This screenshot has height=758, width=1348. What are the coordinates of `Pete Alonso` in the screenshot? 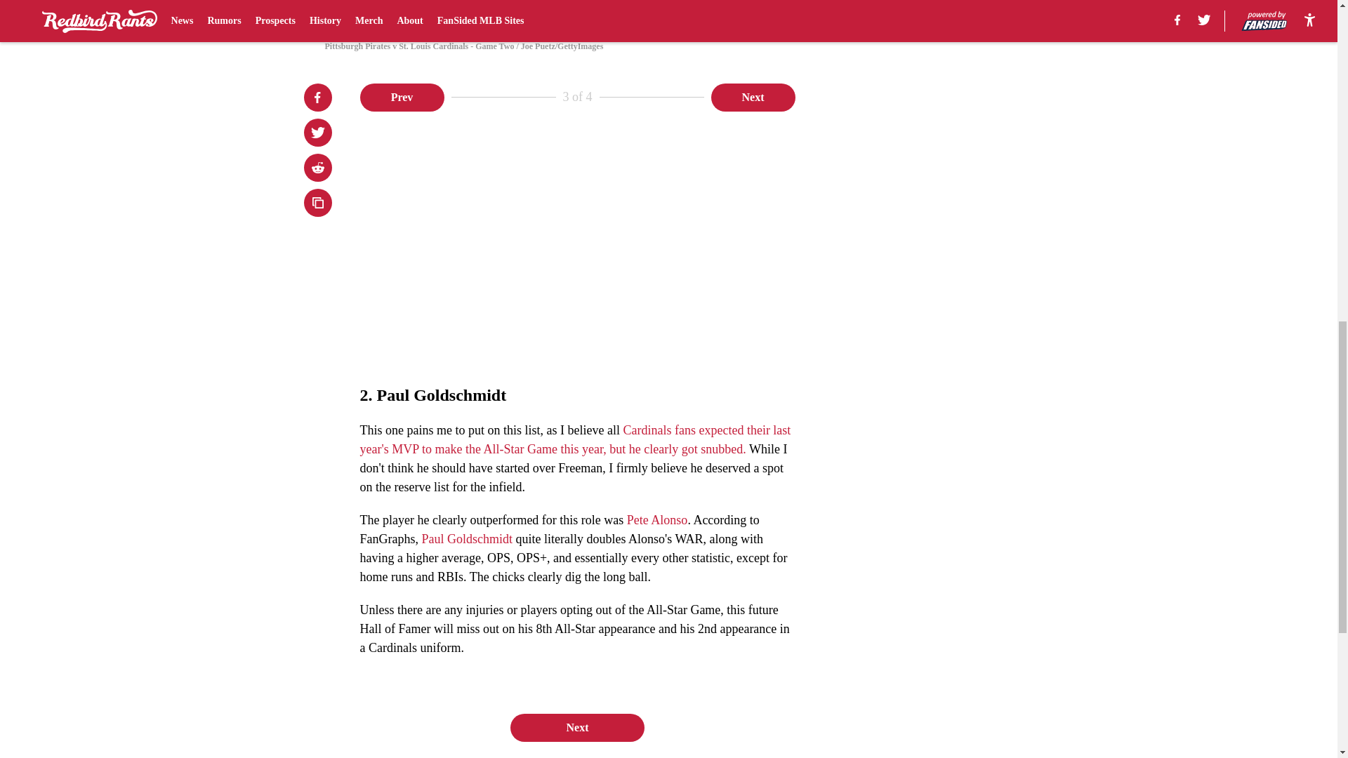 It's located at (657, 519).